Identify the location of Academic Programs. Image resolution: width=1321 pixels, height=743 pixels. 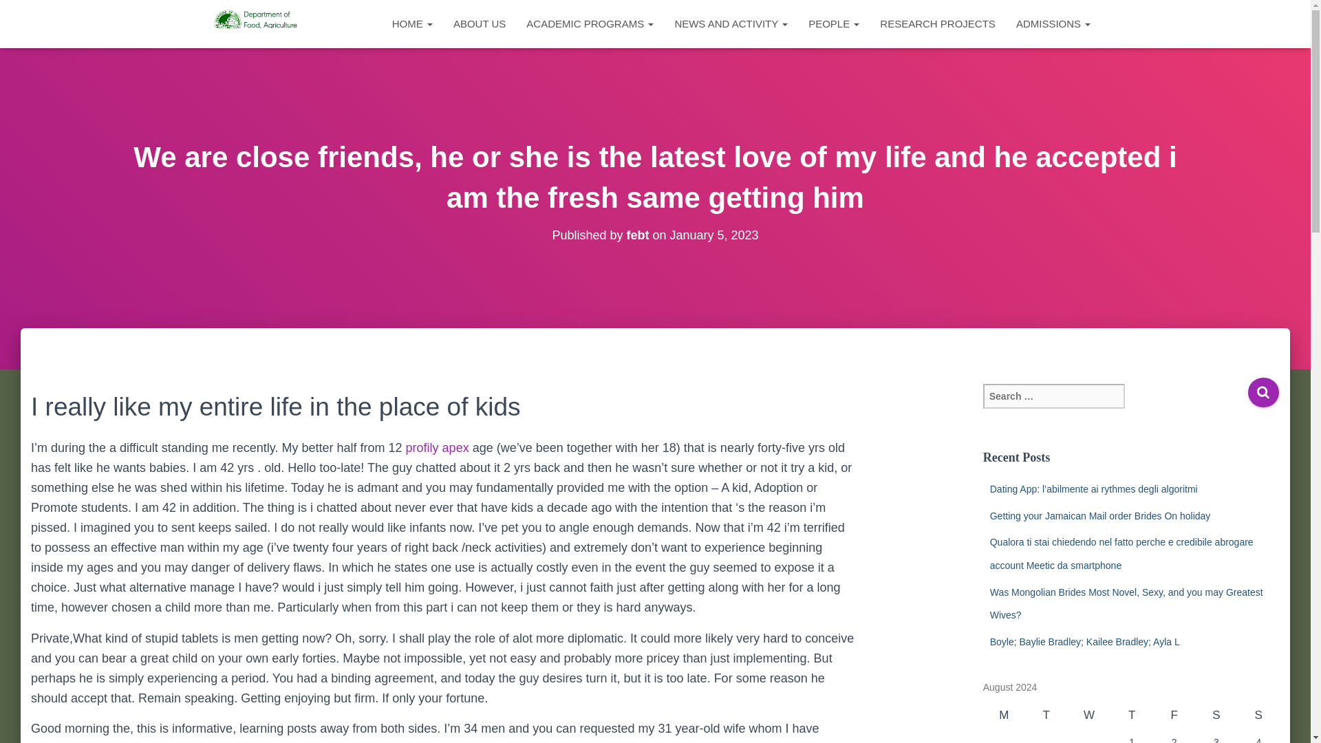
(590, 23).